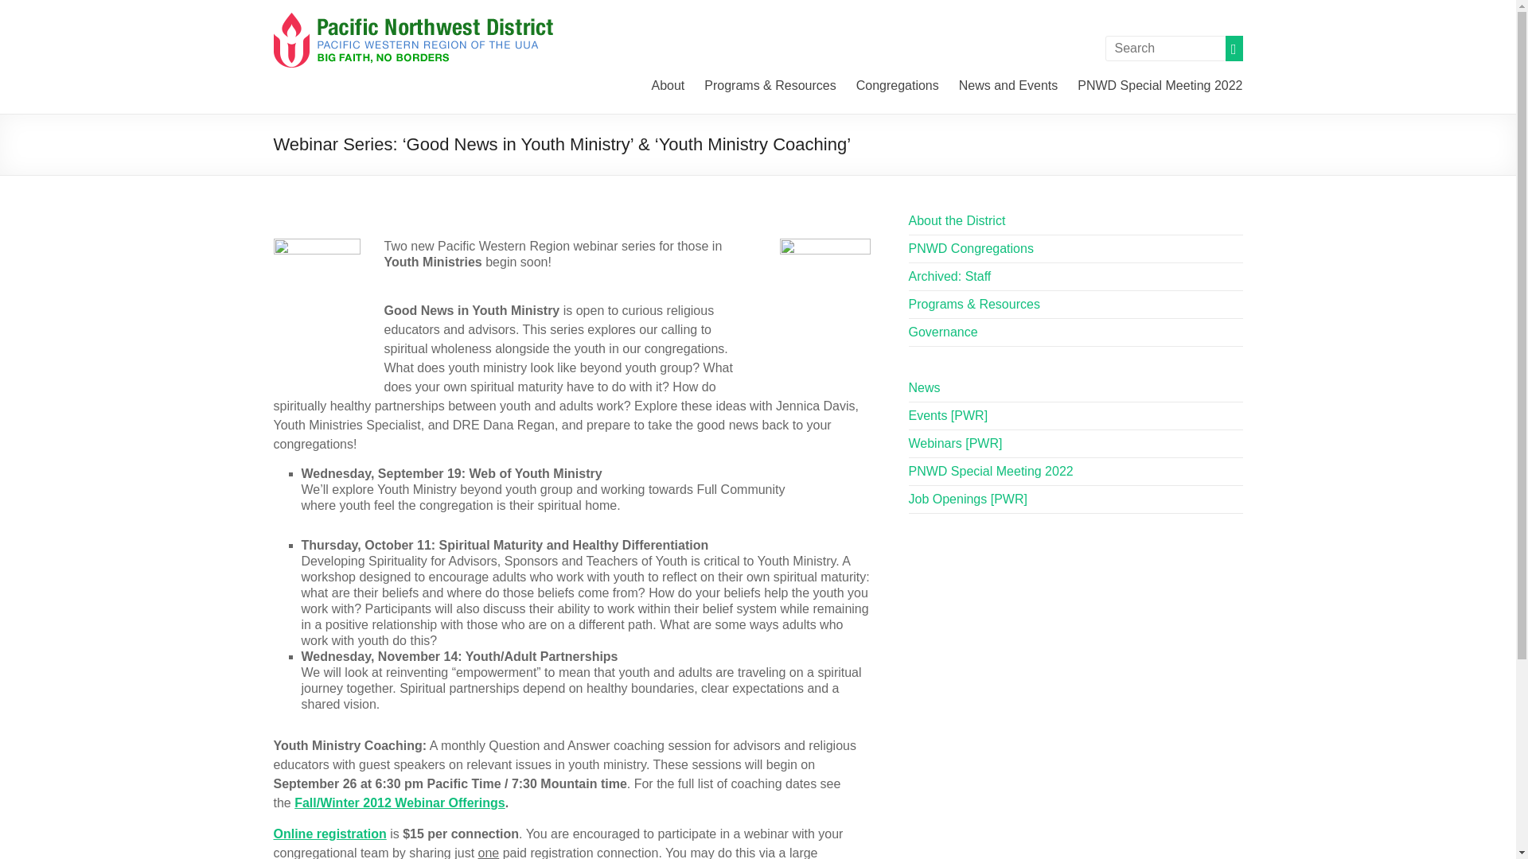 The height and width of the screenshot is (859, 1528). What do you see at coordinates (329, 834) in the screenshot?
I see `Online registration` at bounding box center [329, 834].